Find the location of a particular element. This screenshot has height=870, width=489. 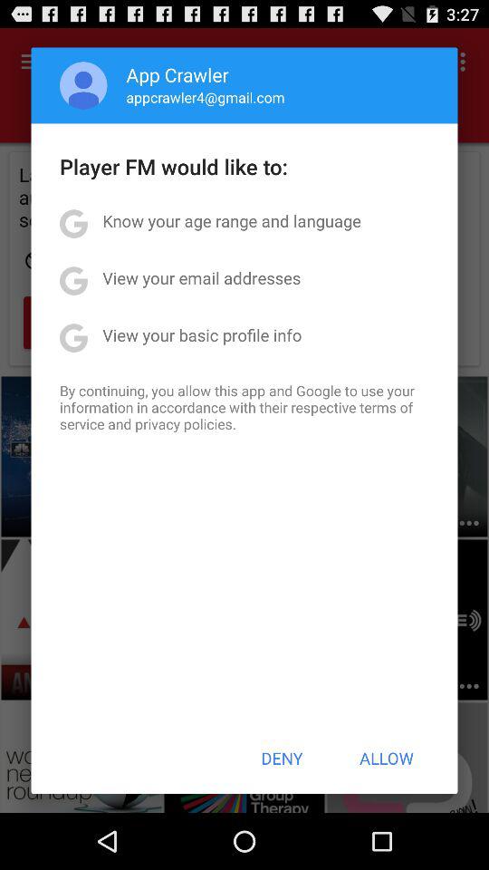

tap the app below the app crawler is located at coordinates (205, 97).